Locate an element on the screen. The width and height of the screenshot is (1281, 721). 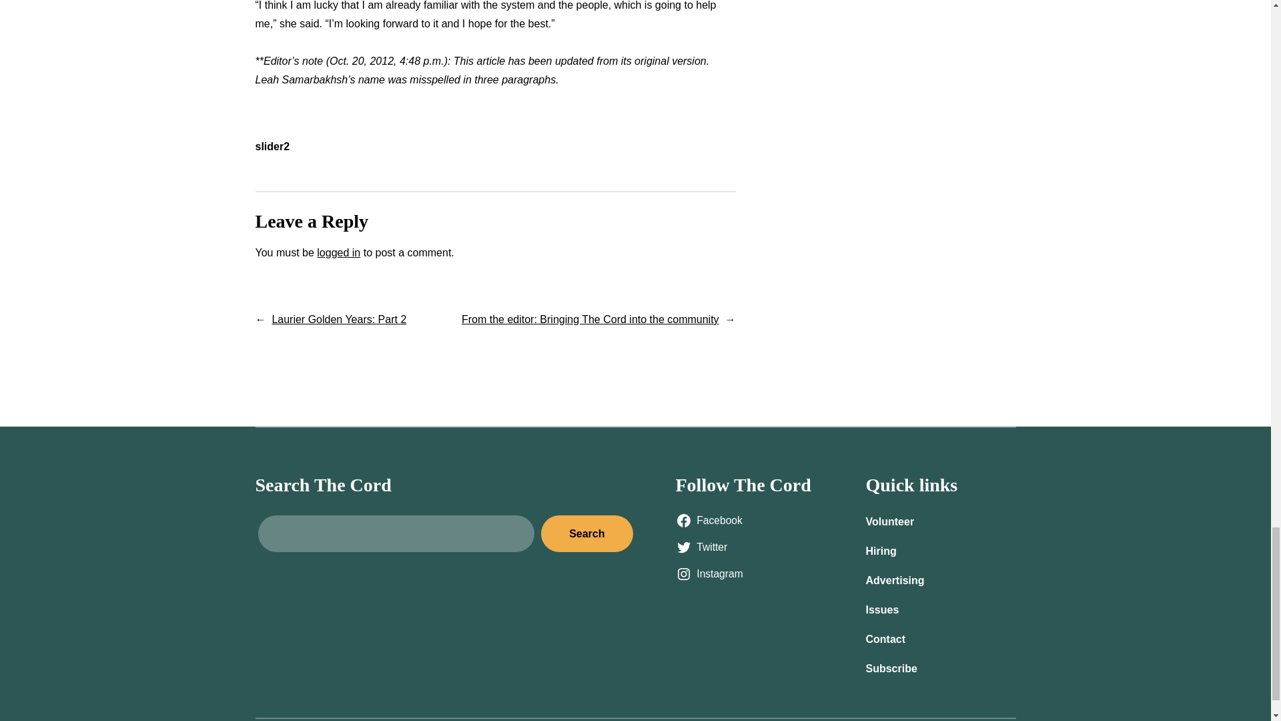
logged in is located at coordinates (338, 252).